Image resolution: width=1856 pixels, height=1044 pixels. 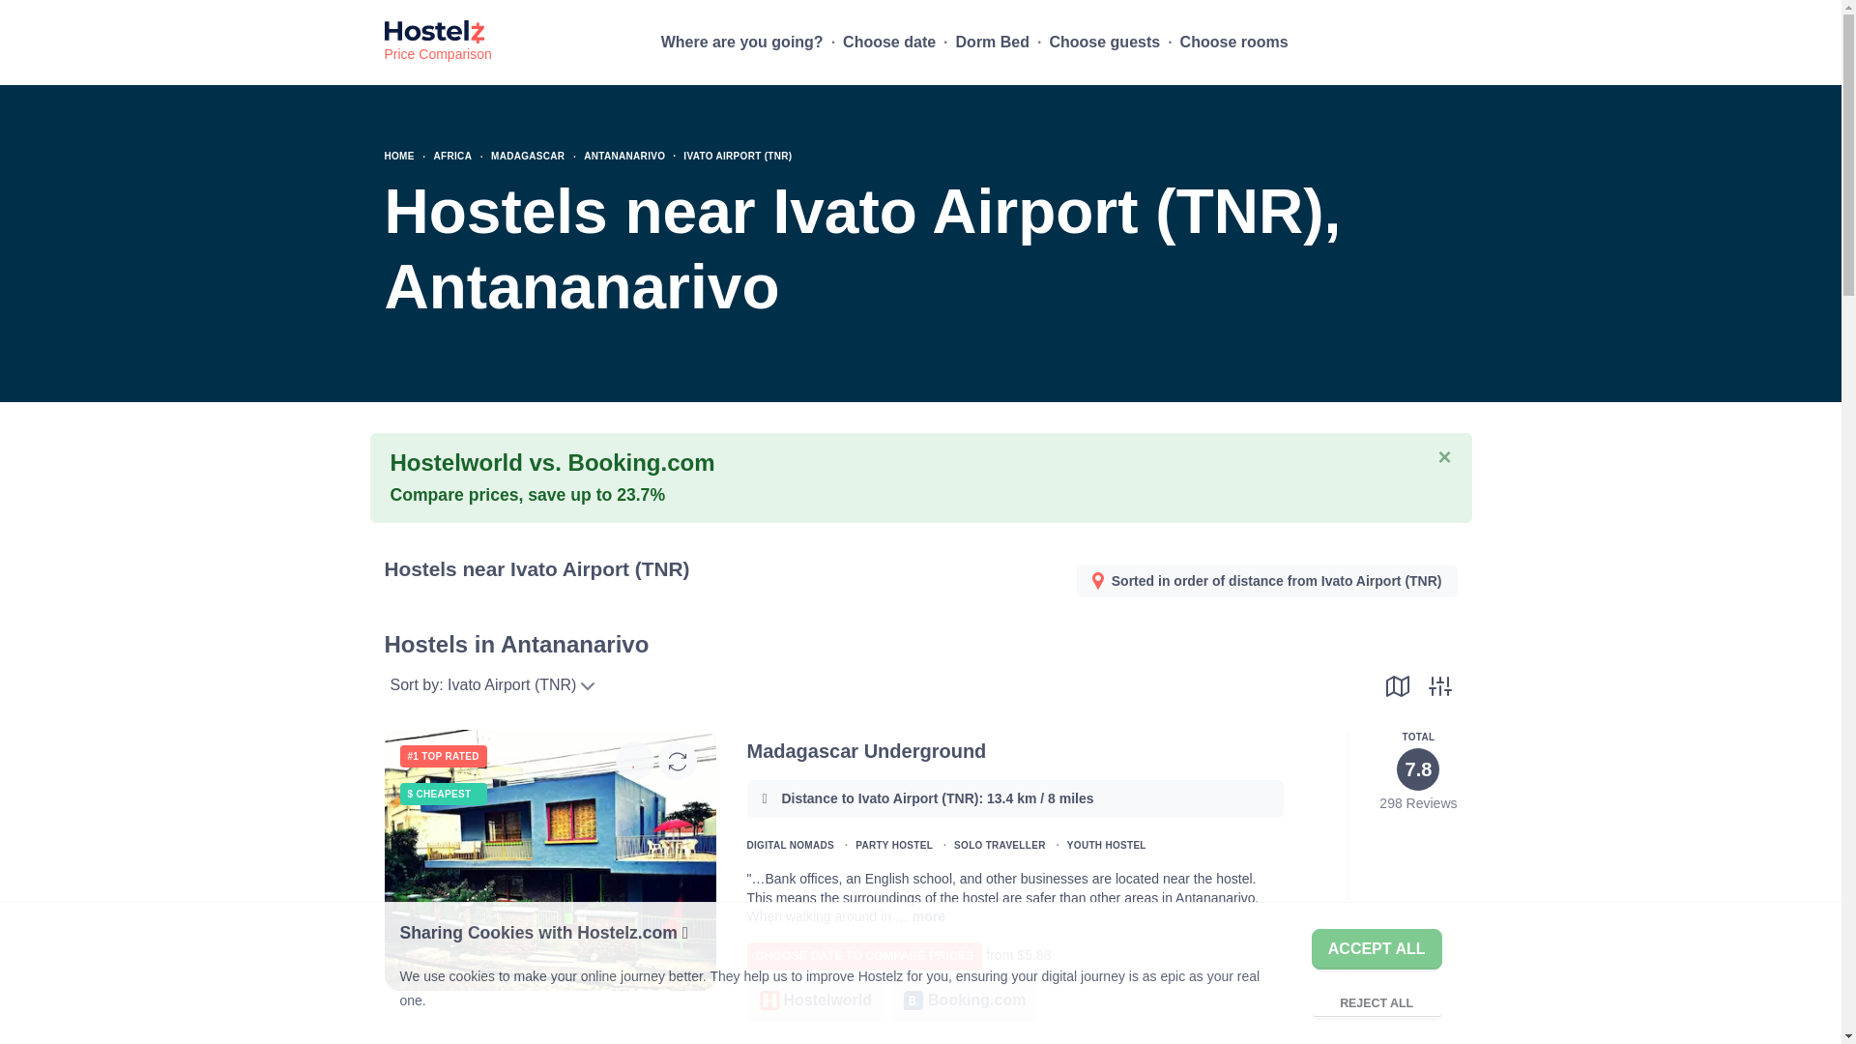 What do you see at coordinates (928, 915) in the screenshot?
I see `Madagascar Underground` at bounding box center [928, 915].